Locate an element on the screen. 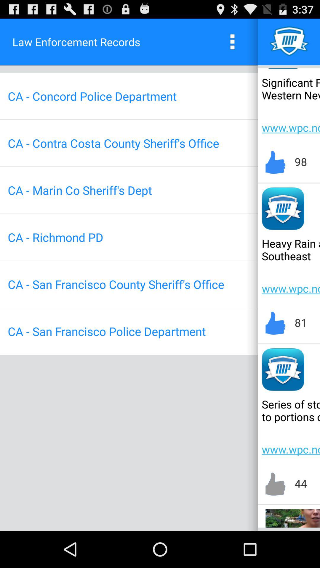  jump to the ca - richmond pd app is located at coordinates (55, 237).